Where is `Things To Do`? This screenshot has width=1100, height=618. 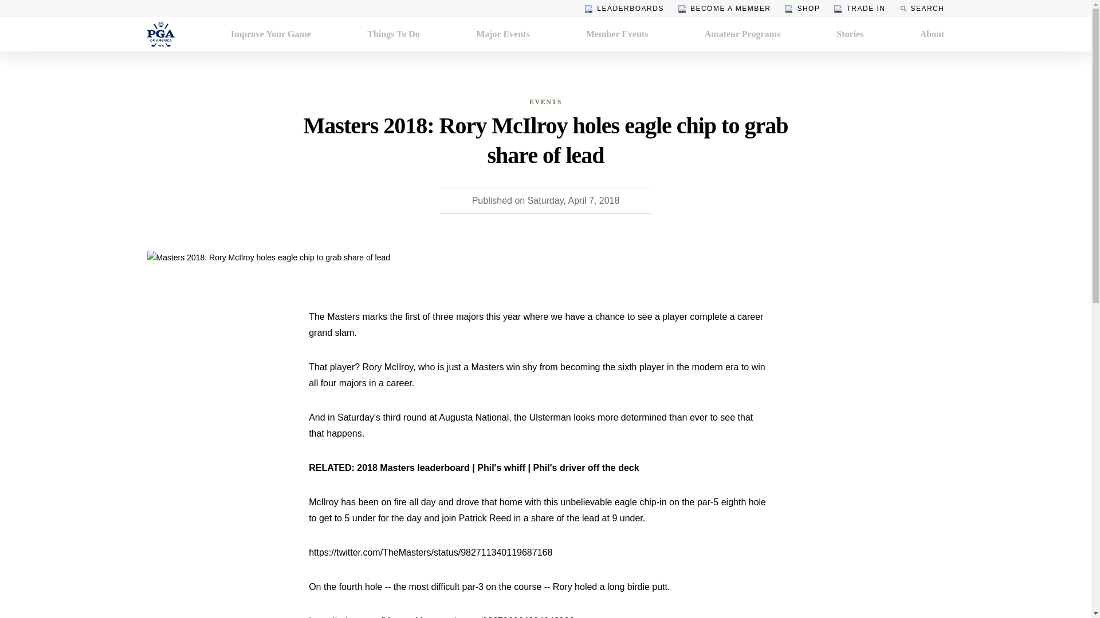 Things To Do is located at coordinates (394, 34).